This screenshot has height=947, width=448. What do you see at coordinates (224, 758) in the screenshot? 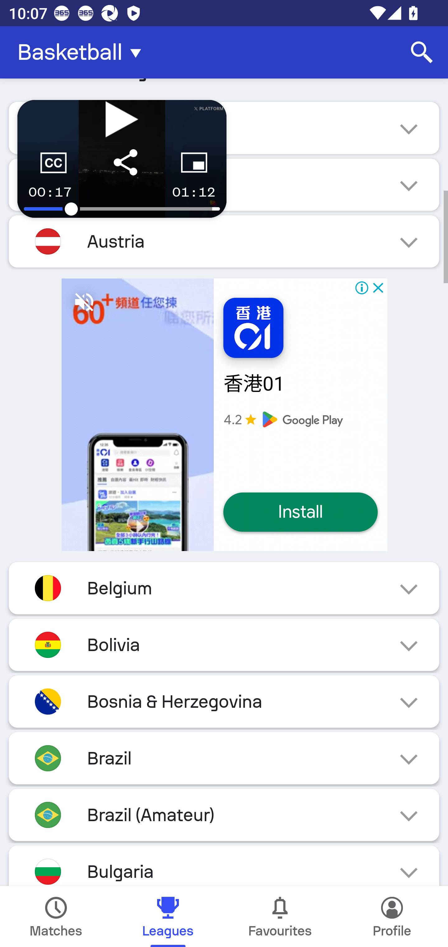
I see `Brazil` at bounding box center [224, 758].